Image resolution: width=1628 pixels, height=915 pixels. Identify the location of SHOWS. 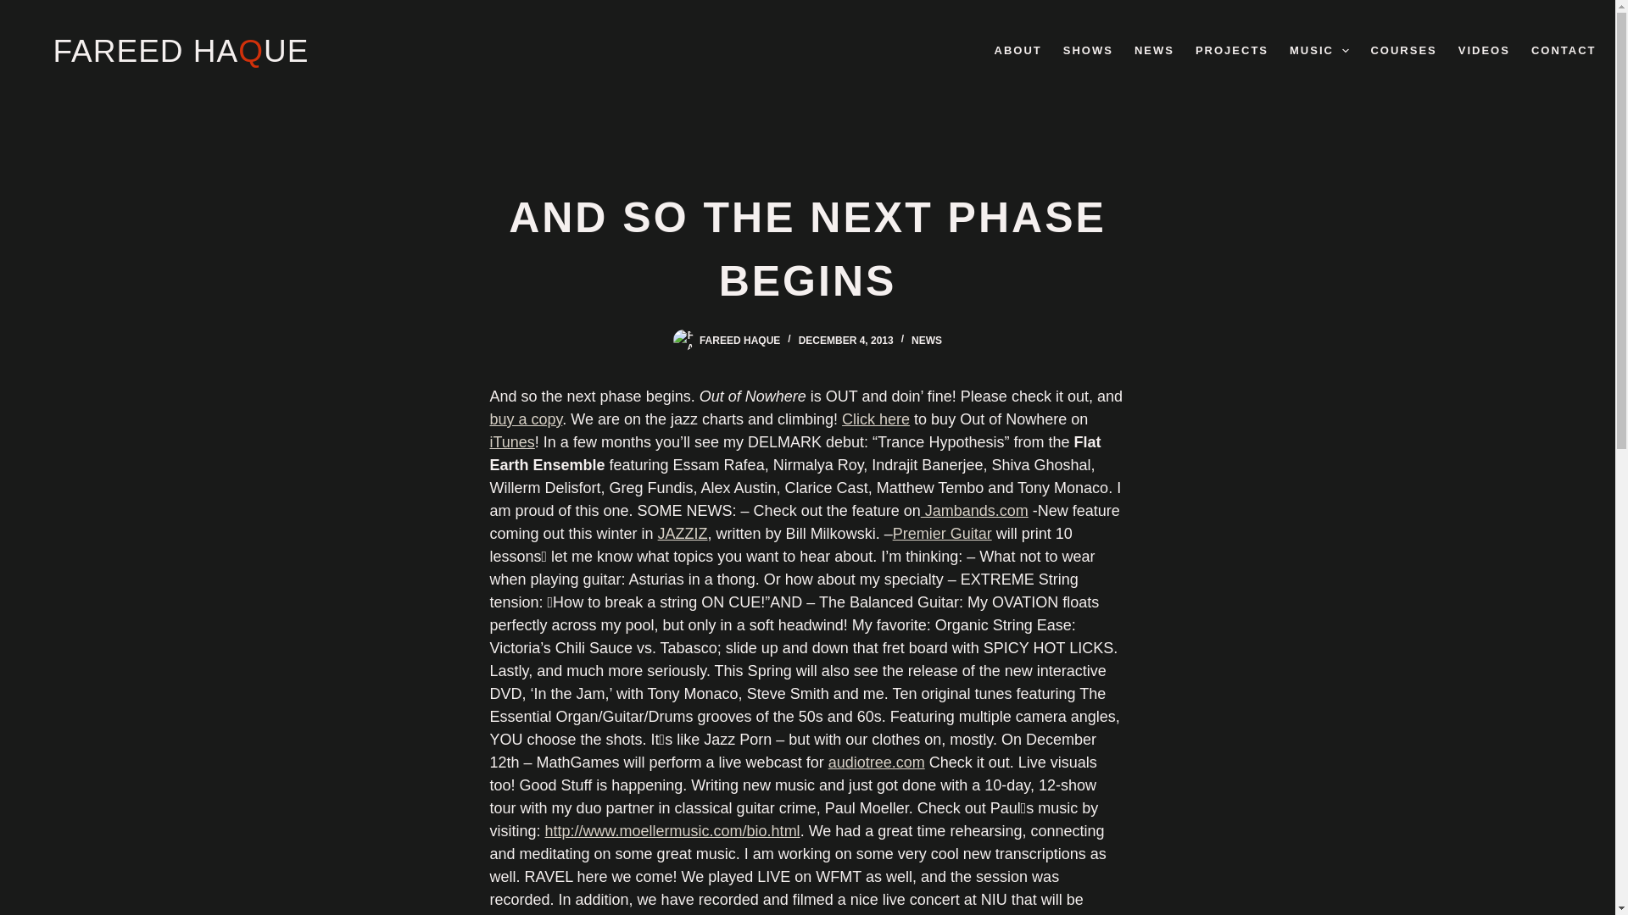
(1087, 51).